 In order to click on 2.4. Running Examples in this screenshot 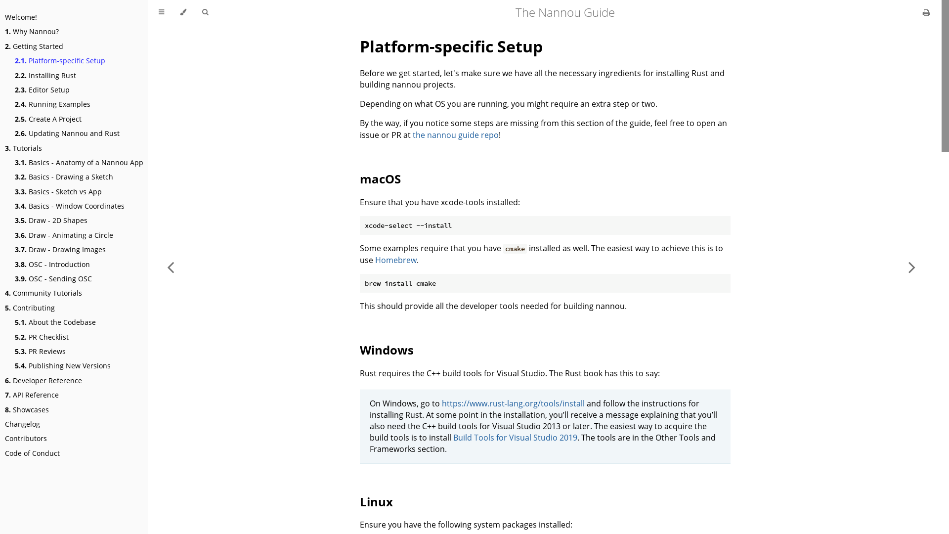, I will do `click(52, 104)`.